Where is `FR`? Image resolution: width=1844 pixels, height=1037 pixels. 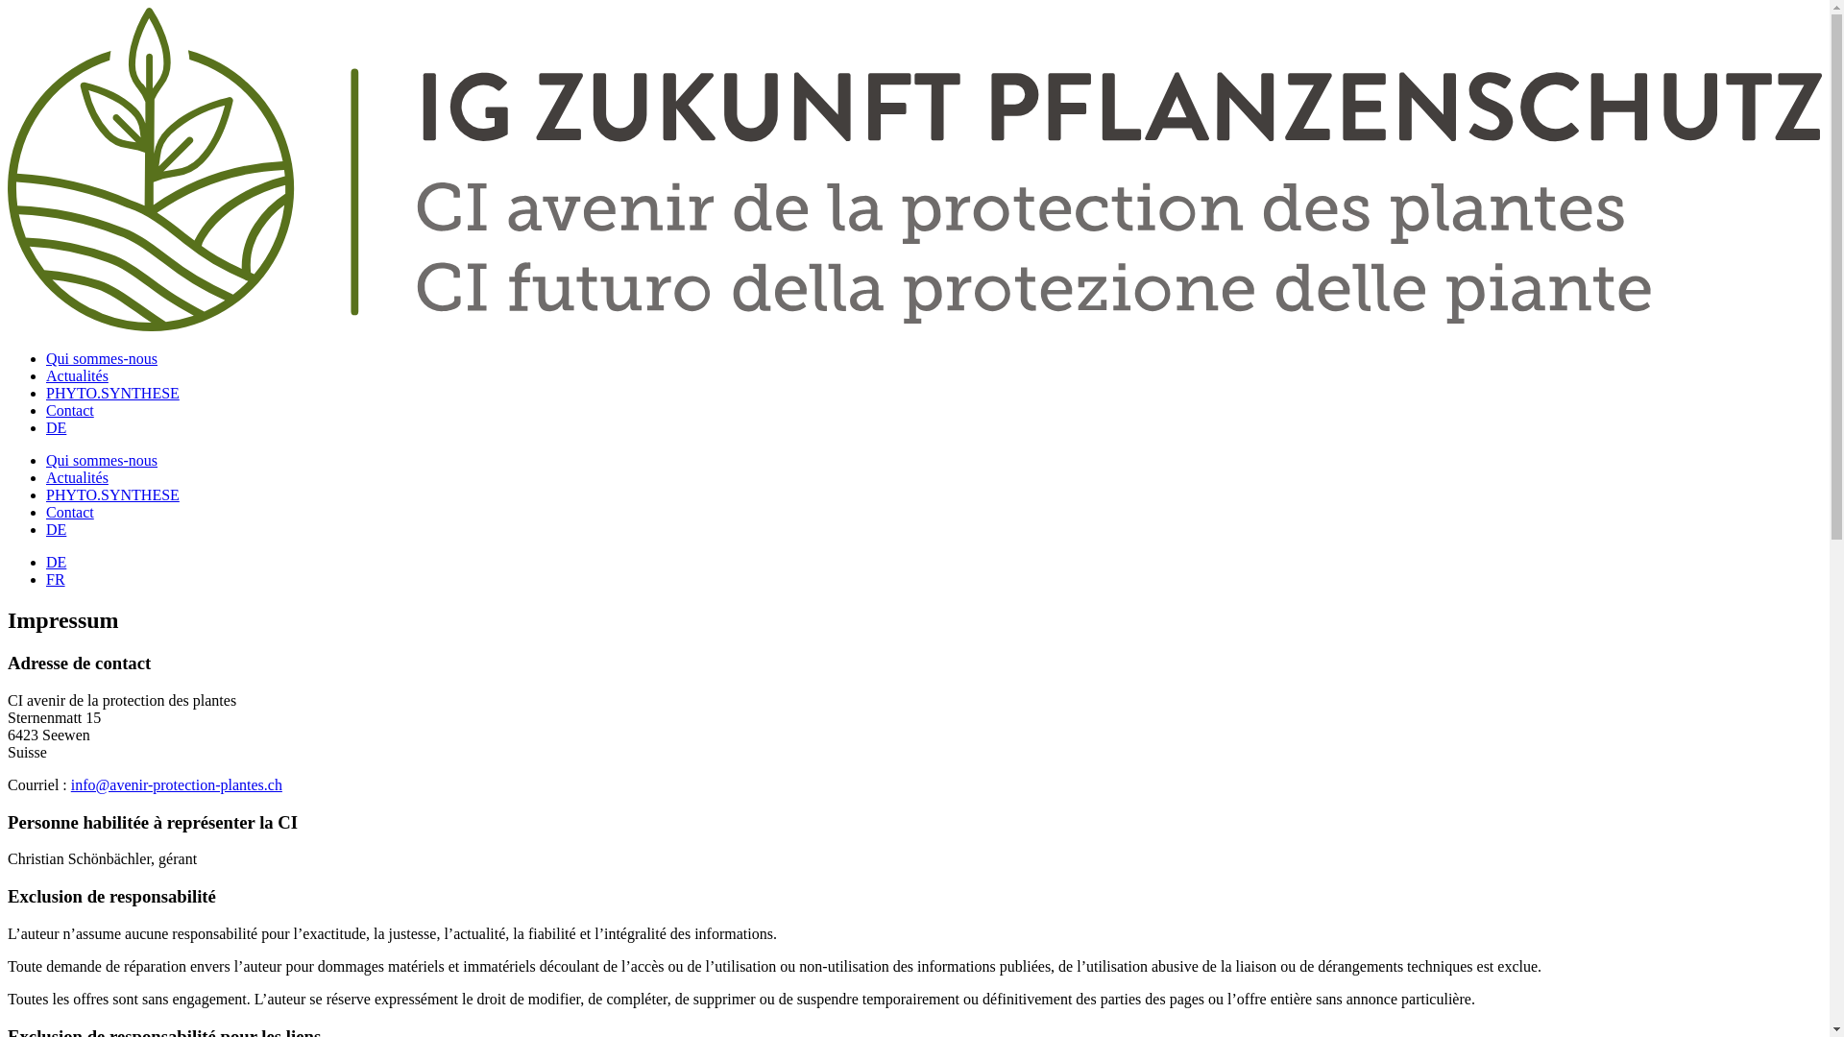 FR is located at coordinates (56, 580).